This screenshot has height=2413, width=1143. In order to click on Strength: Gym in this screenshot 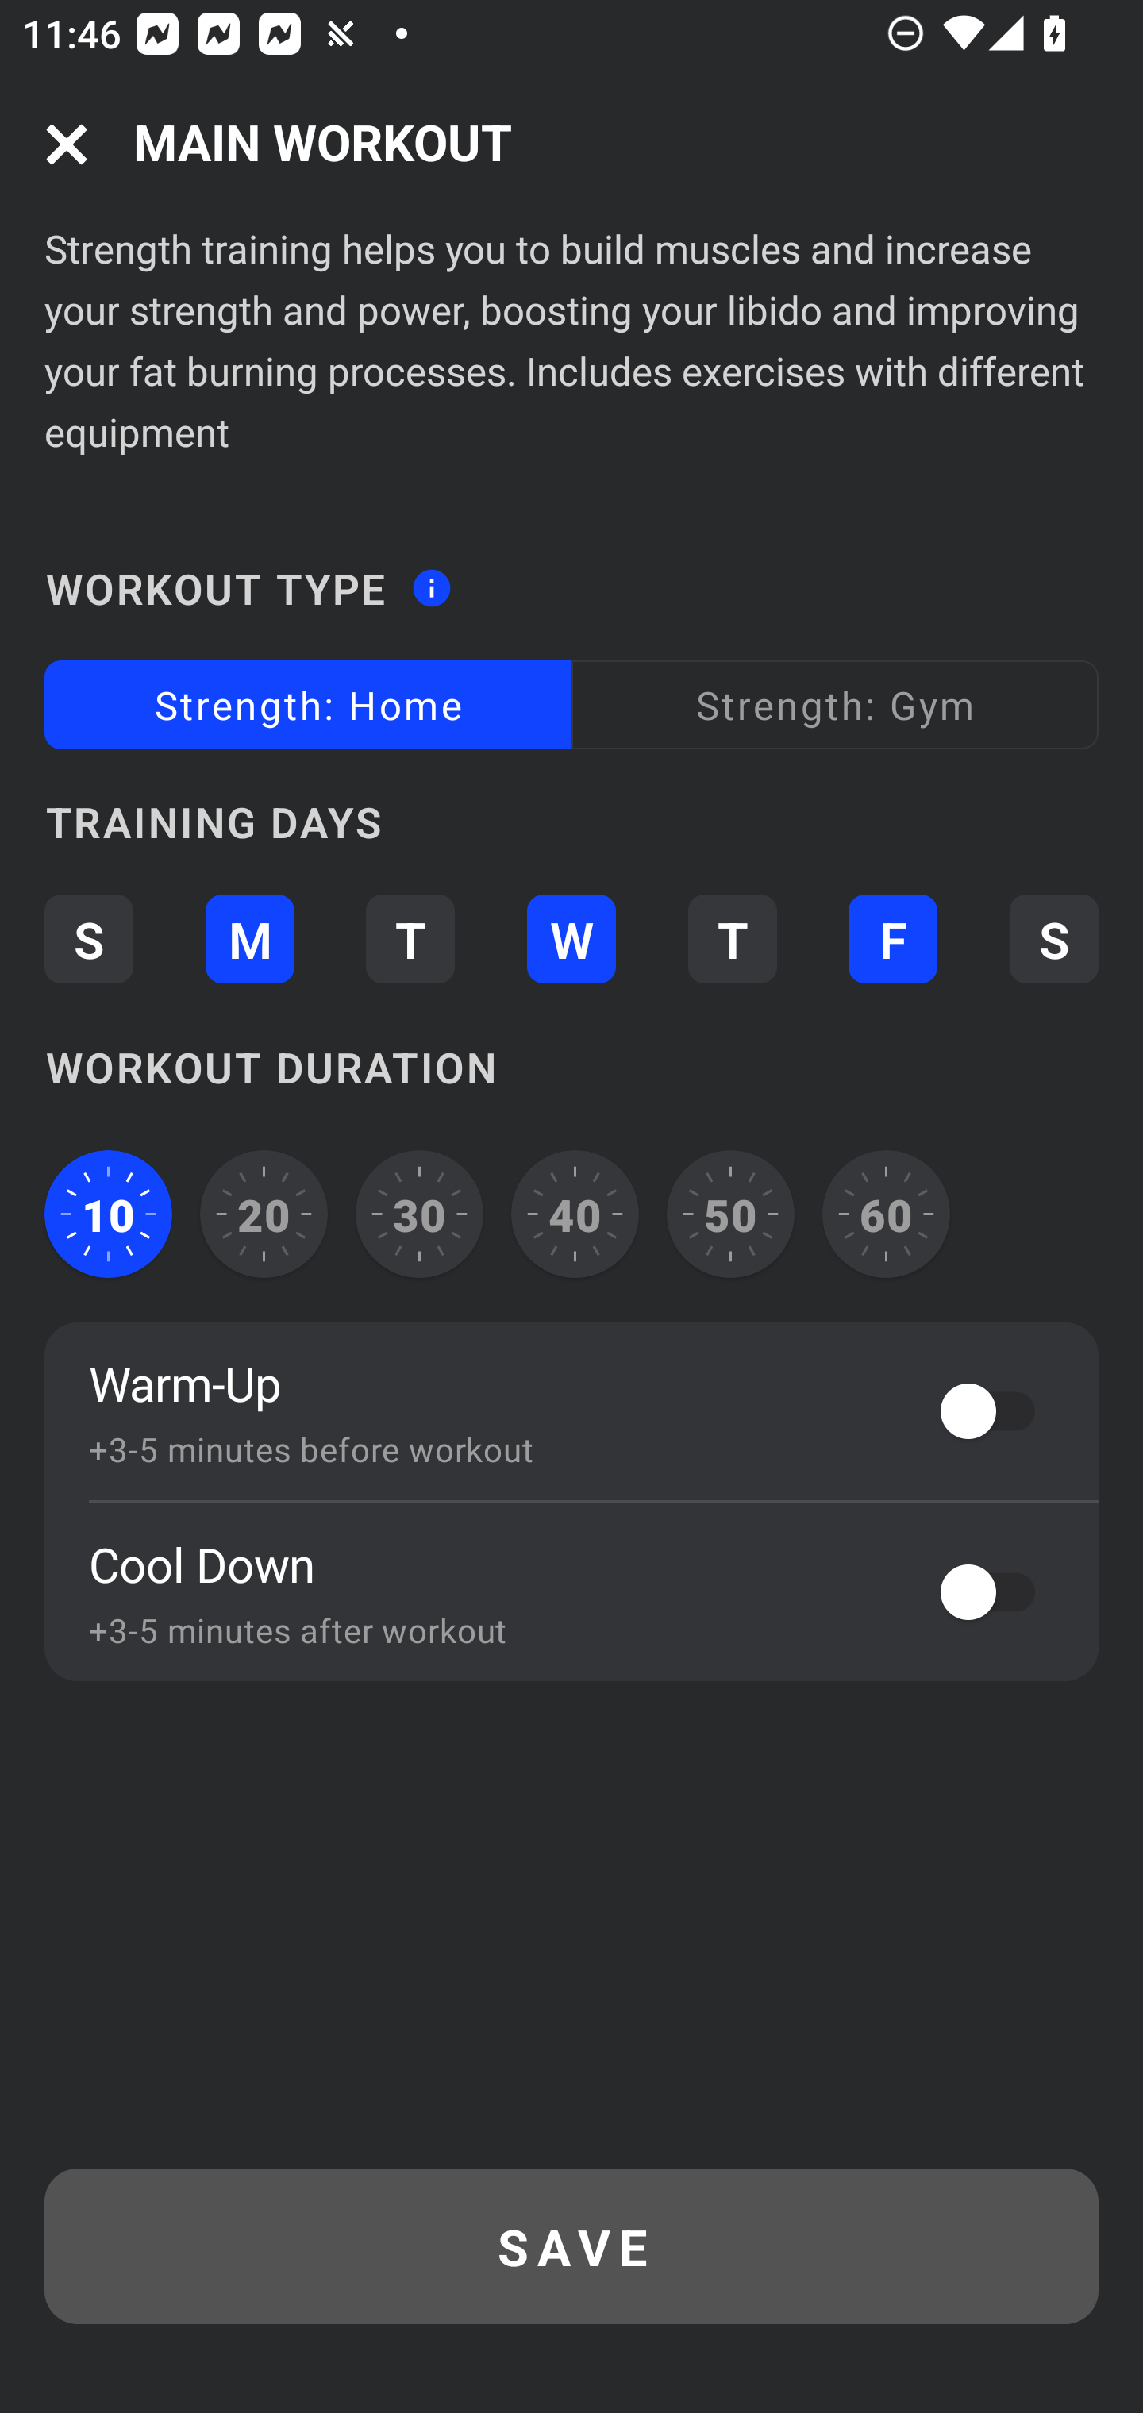, I will do `click(835, 704)`.